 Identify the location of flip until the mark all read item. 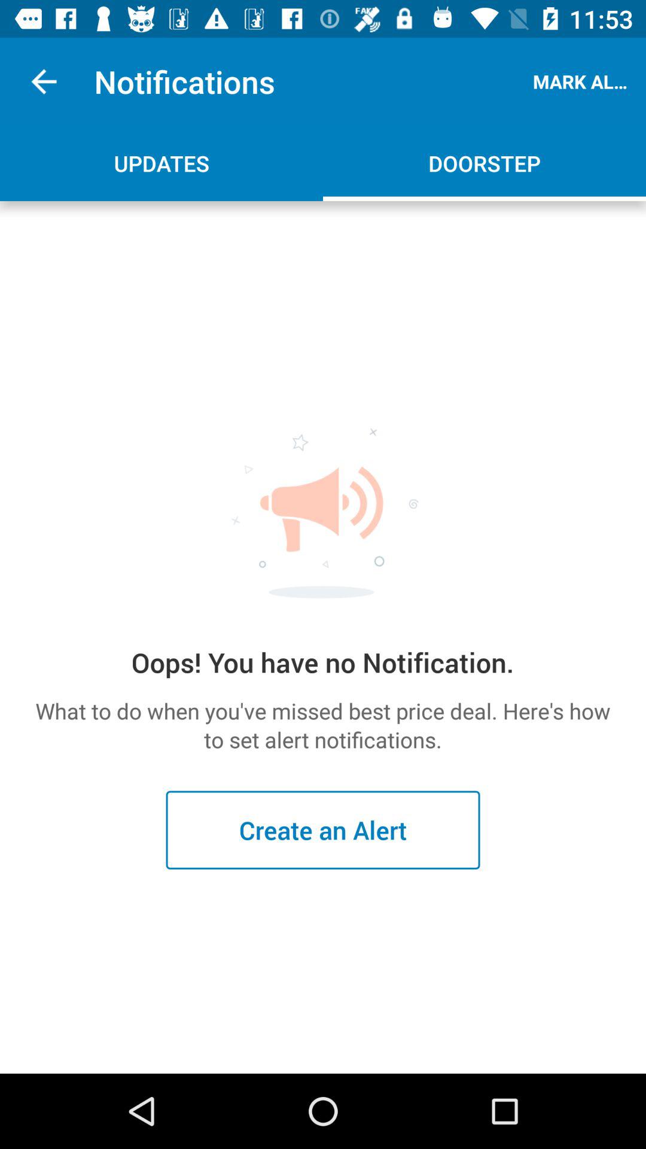
(583, 81).